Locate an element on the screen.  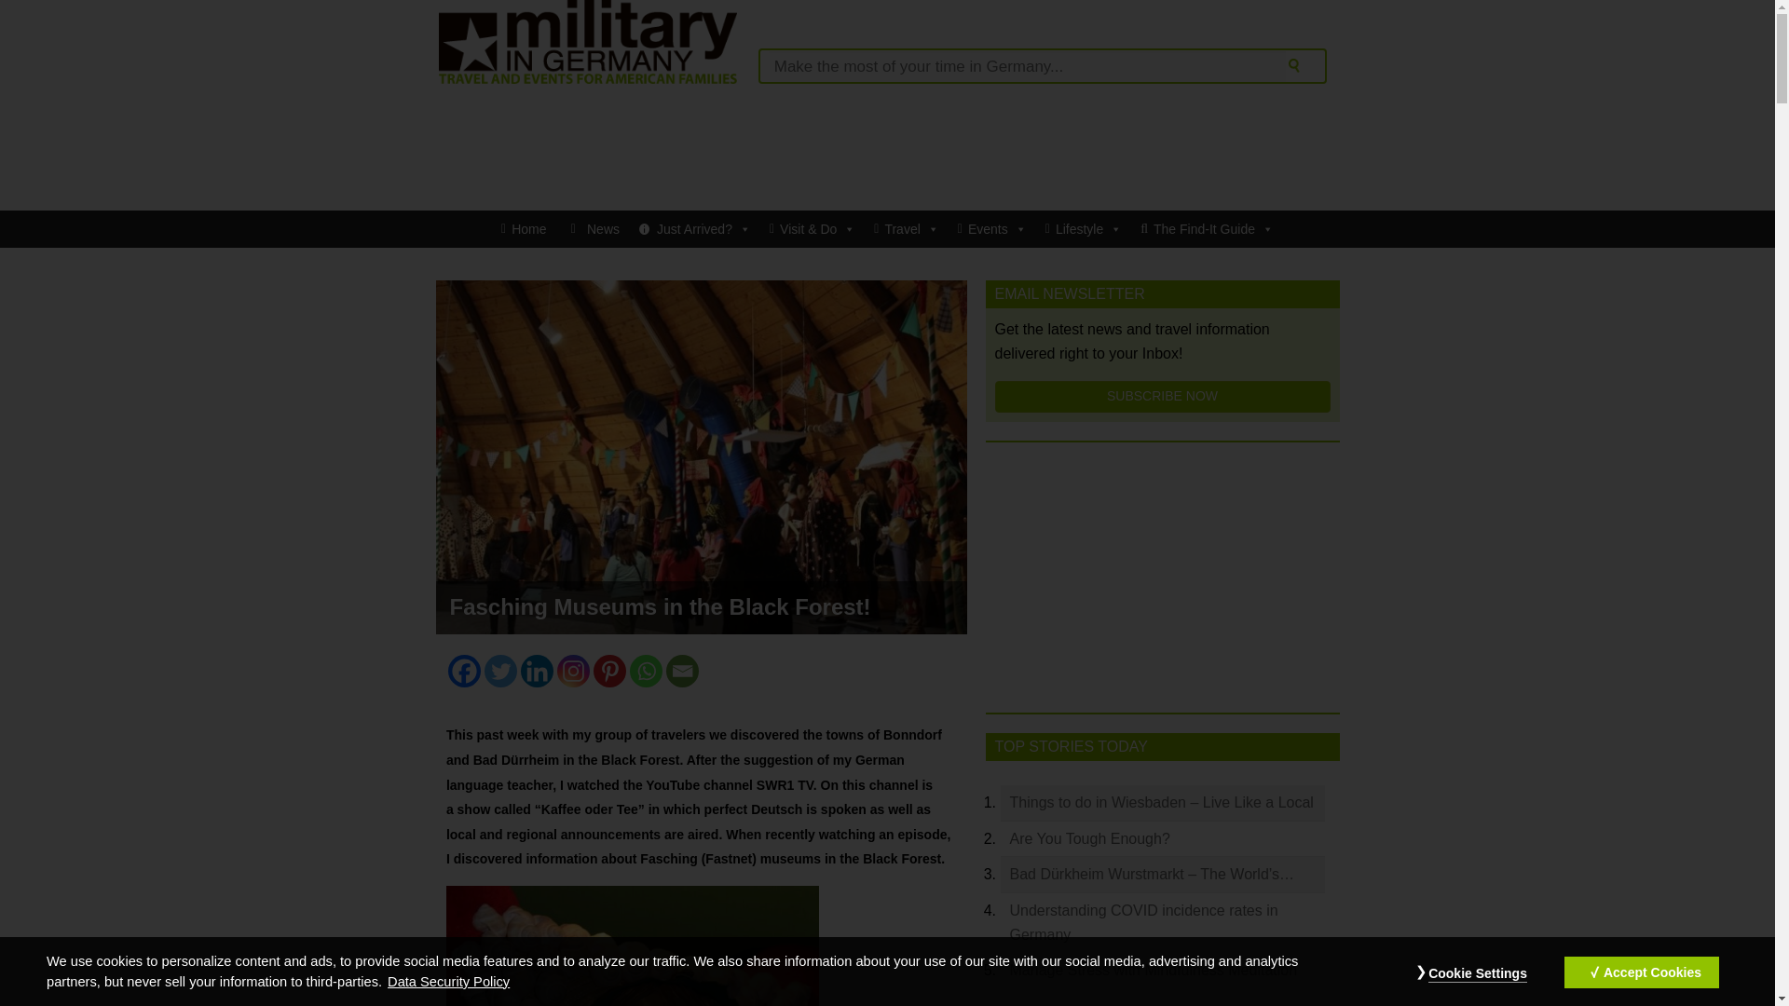
Pinterest is located at coordinates (609, 671).